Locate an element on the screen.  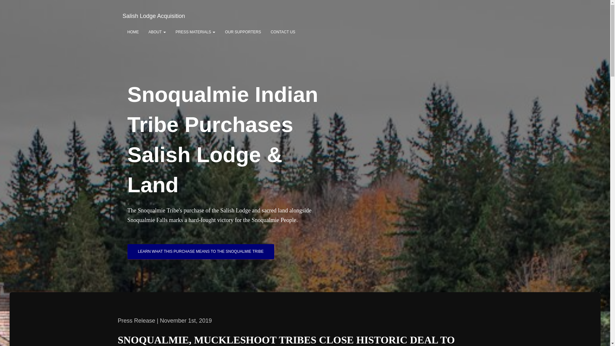
LEARN WHAT THIS PURCHASE MEANS TO THE SNOQUALMIE TRIBE is located at coordinates (201, 251).